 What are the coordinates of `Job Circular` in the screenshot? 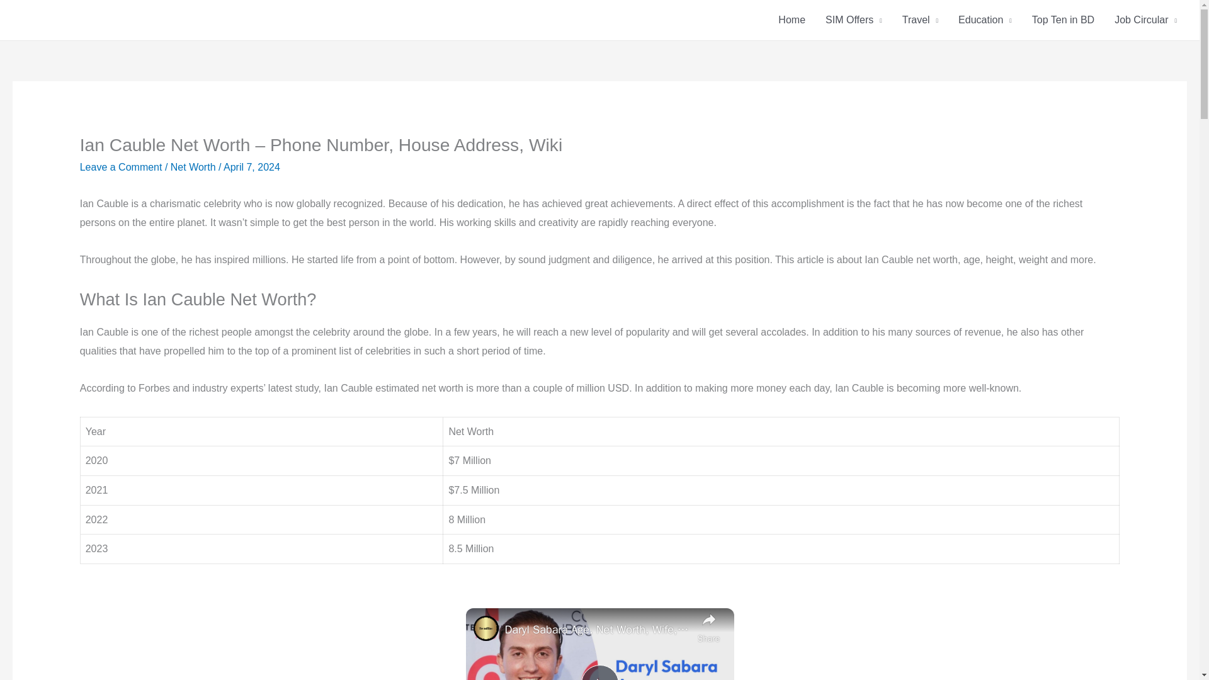 It's located at (1146, 20).